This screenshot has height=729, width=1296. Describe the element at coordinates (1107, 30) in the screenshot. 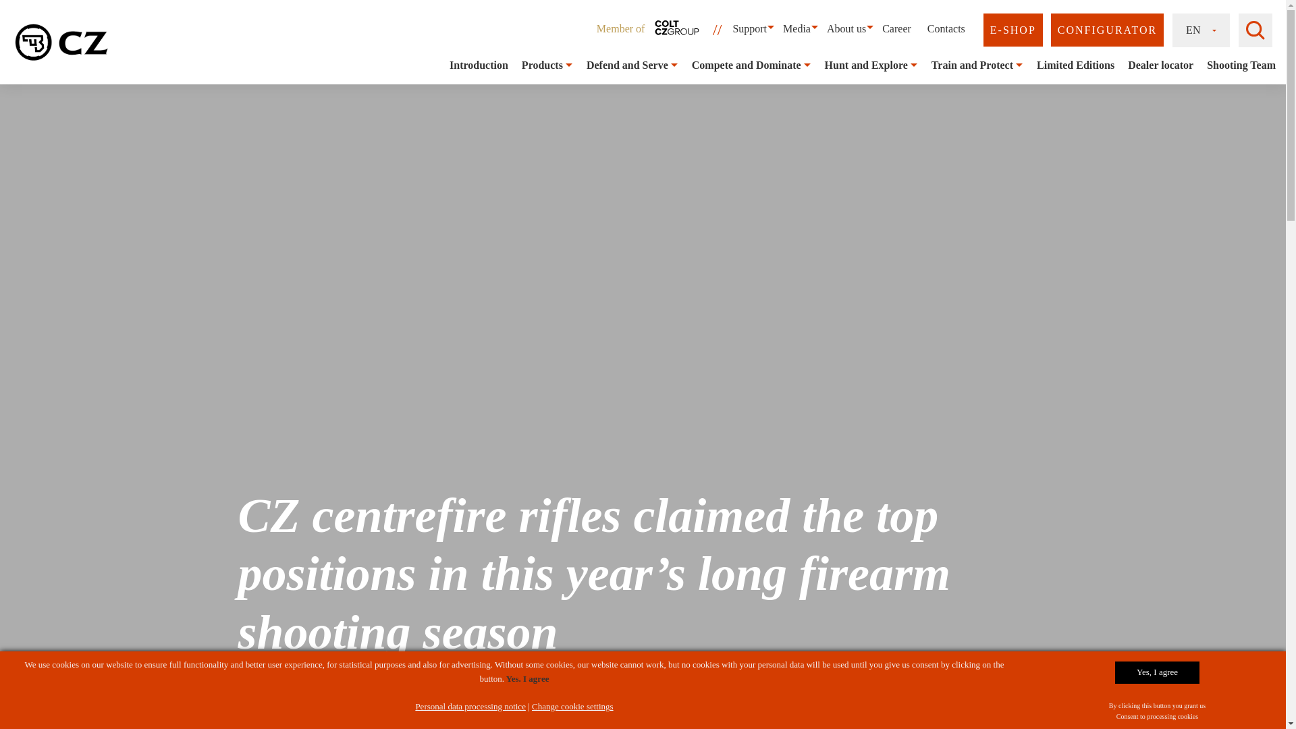

I see `CONFIGURATOR` at that location.